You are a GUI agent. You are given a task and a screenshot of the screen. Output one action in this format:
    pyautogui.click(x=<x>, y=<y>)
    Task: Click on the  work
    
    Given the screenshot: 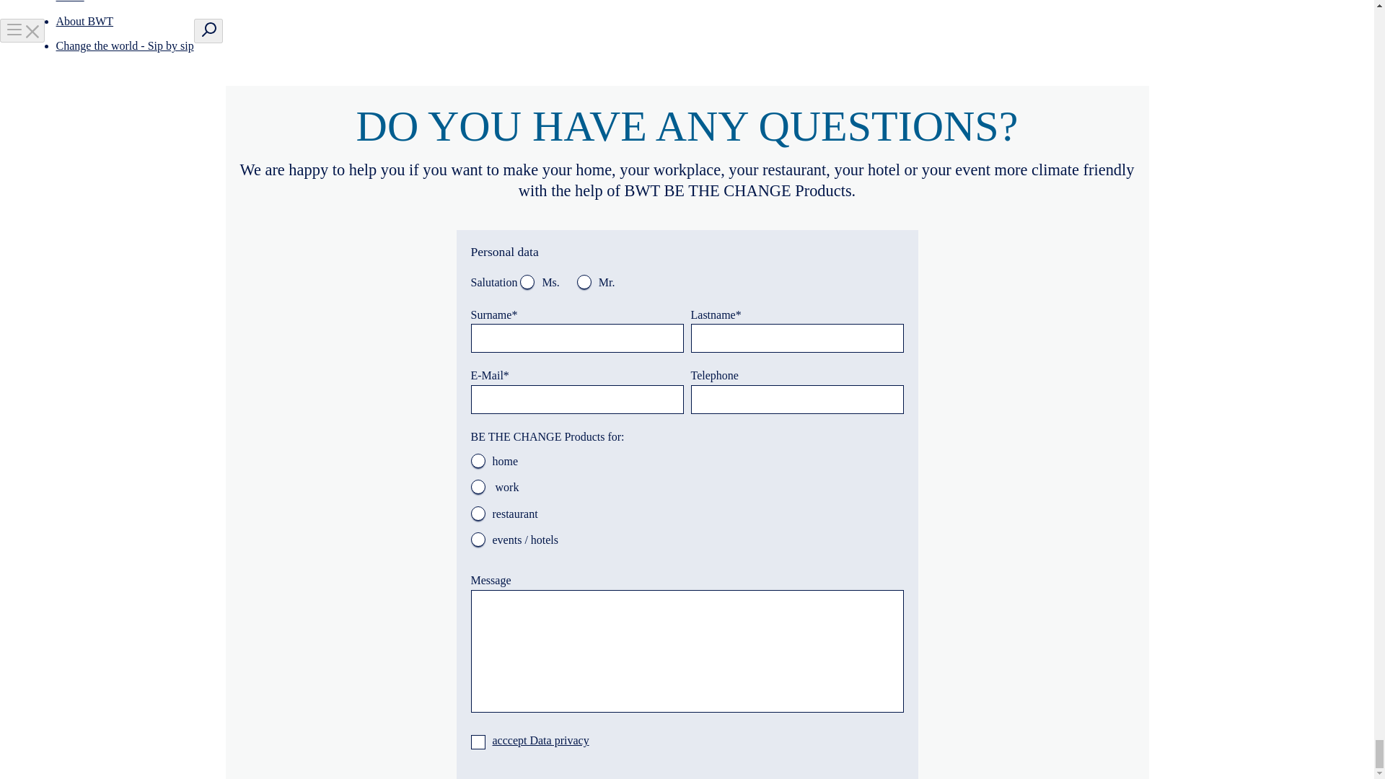 What is the action you would take?
    pyautogui.click(x=478, y=486)
    